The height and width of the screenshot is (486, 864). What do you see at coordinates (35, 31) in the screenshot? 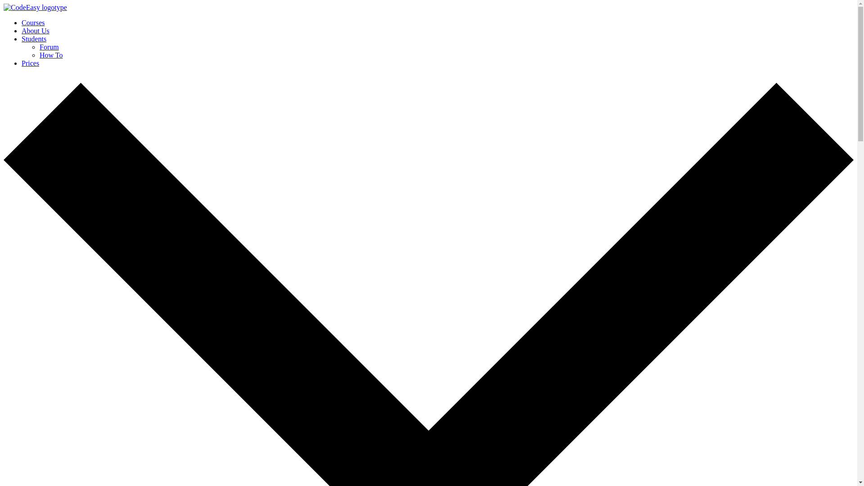
I see `About Us` at bounding box center [35, 31].